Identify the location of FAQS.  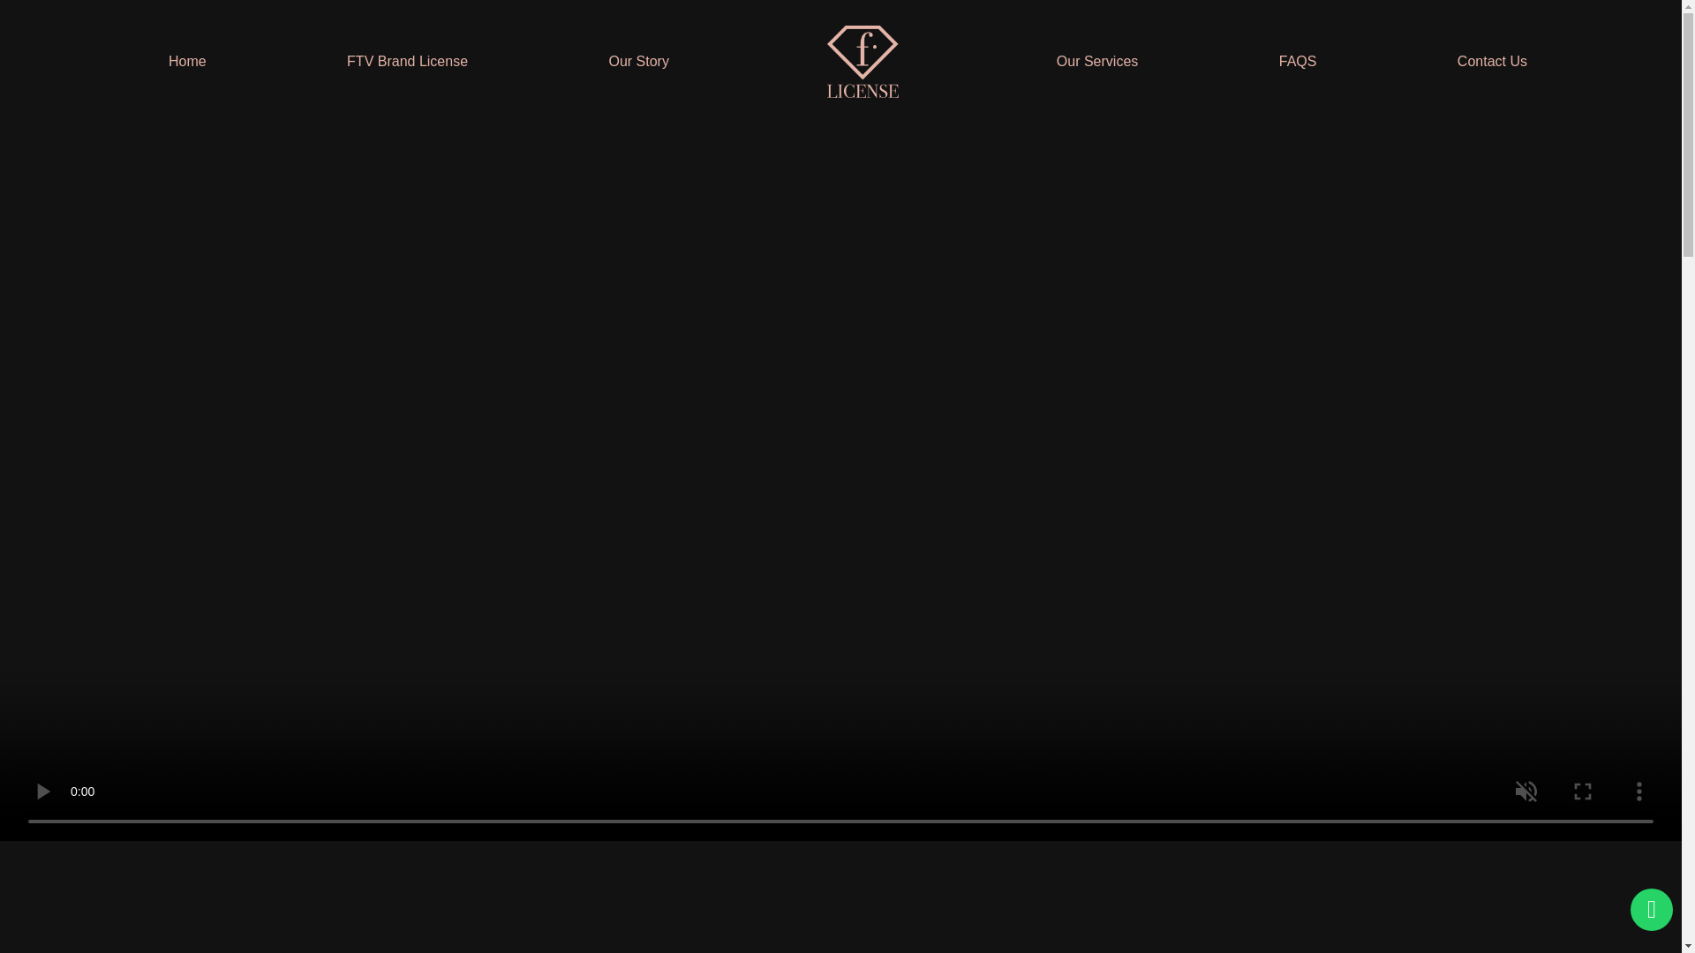
(1298, 61).